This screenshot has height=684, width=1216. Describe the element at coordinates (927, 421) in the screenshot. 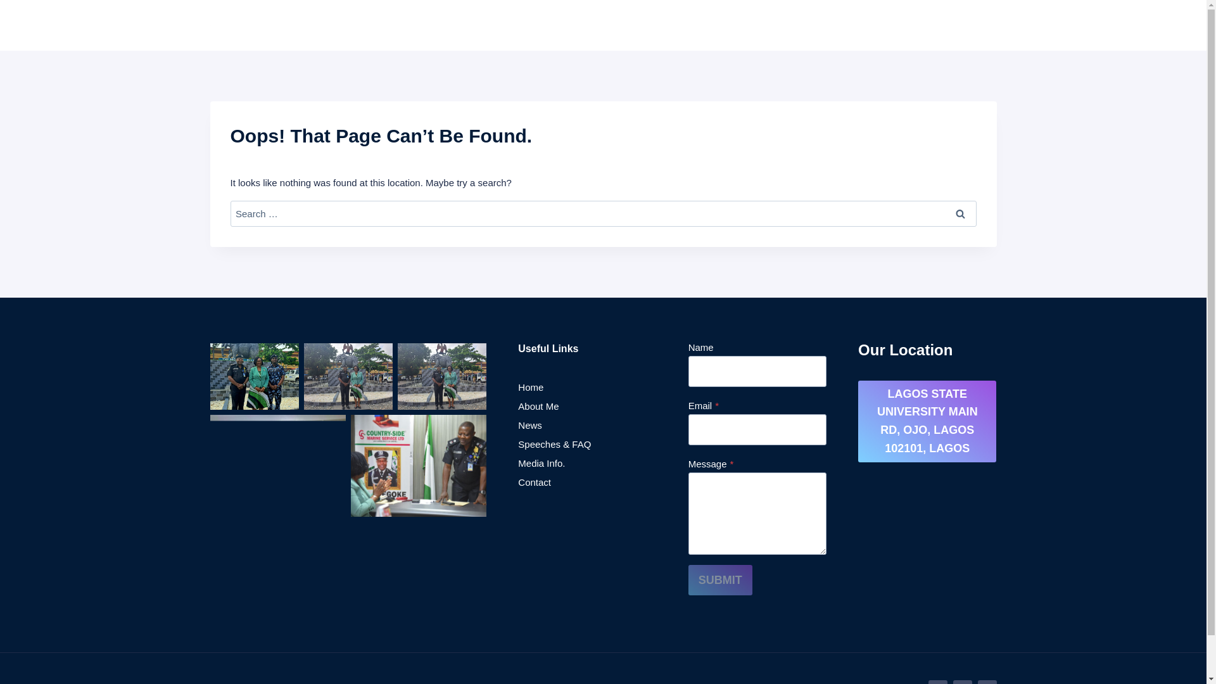

I see `LAGOS STATE UNIVERSITY MAIN RD, OJO, LAGOS 102101, LAGOS` at that location.